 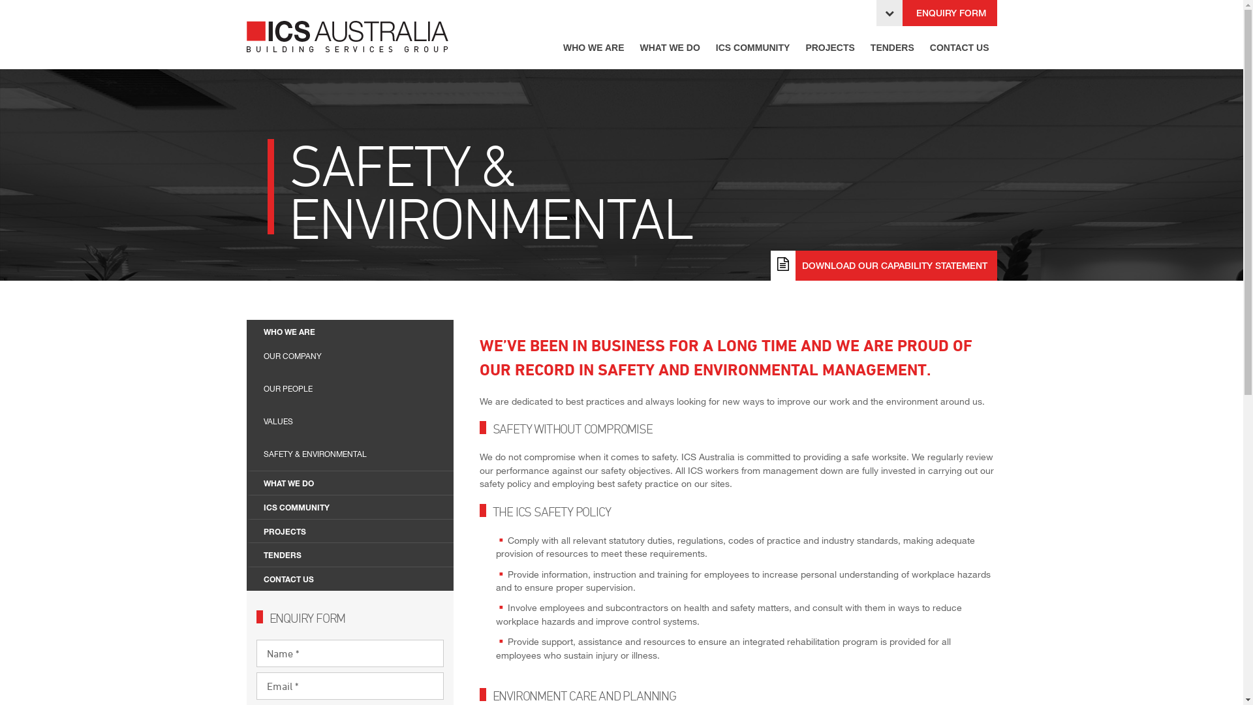 What do you see at coordinates (670, 48) in the screenshot?
I see `WHAT WE DO` at bounding box center [670, 48].